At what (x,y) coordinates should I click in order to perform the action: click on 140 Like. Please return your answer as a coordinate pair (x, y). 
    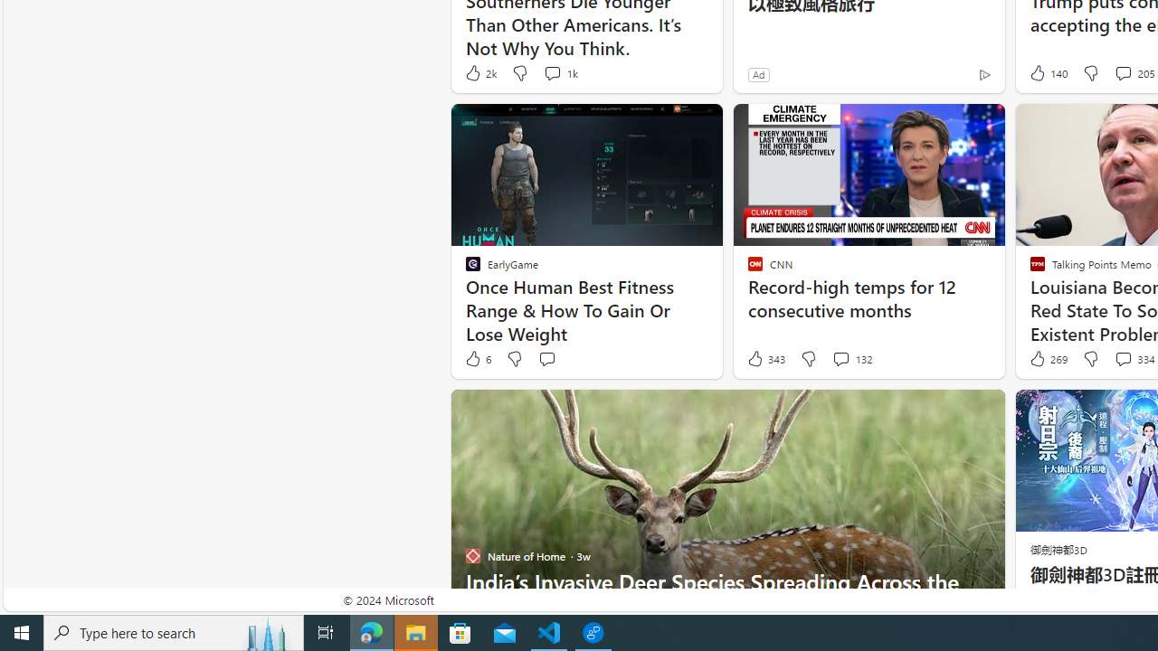
    Looking at the image, I should click on (1047, 72).